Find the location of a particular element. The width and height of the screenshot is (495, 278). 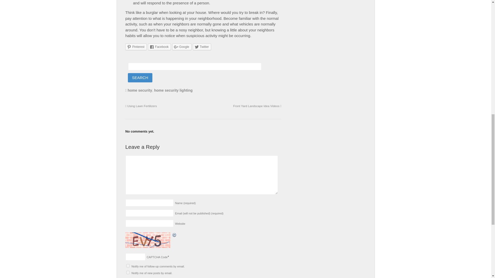

subscribe is located at coordinates (128, 272).